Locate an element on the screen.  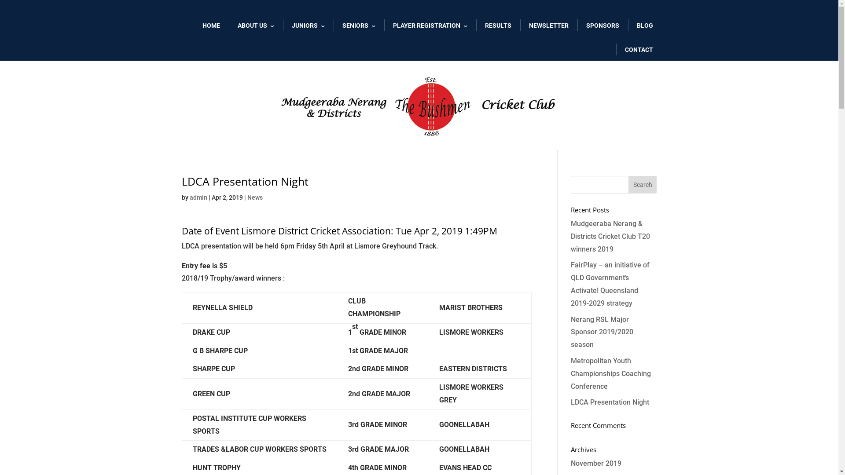
Nerang RSL Major Sponsor 2019/2020 season is located at coordinates (602, 332).